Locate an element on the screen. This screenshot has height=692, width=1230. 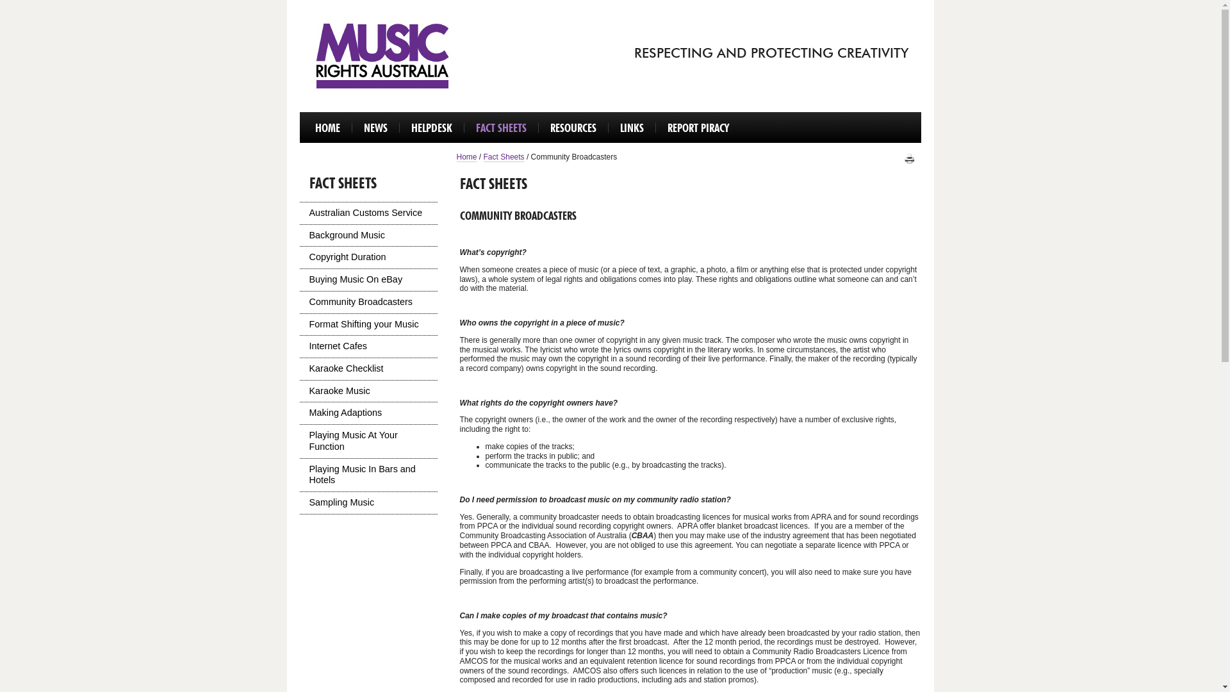
Playing Music In Bars and Hotels is located at coordinates (369, 475).